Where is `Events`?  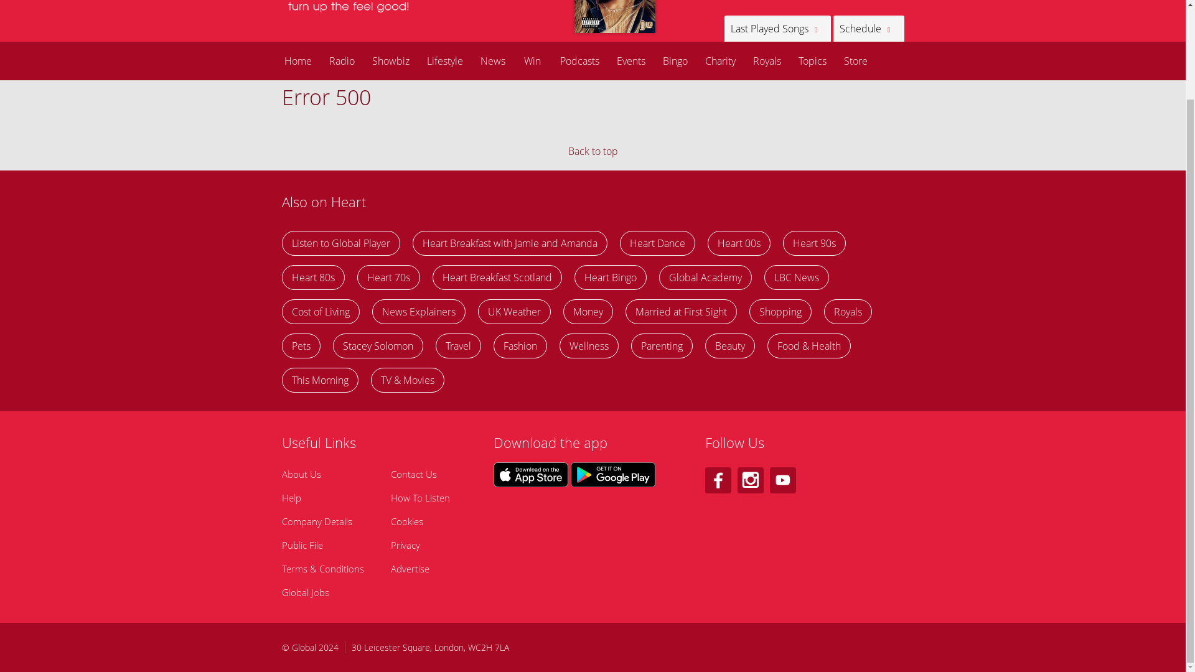
Events is located at coordinates (630, 60).